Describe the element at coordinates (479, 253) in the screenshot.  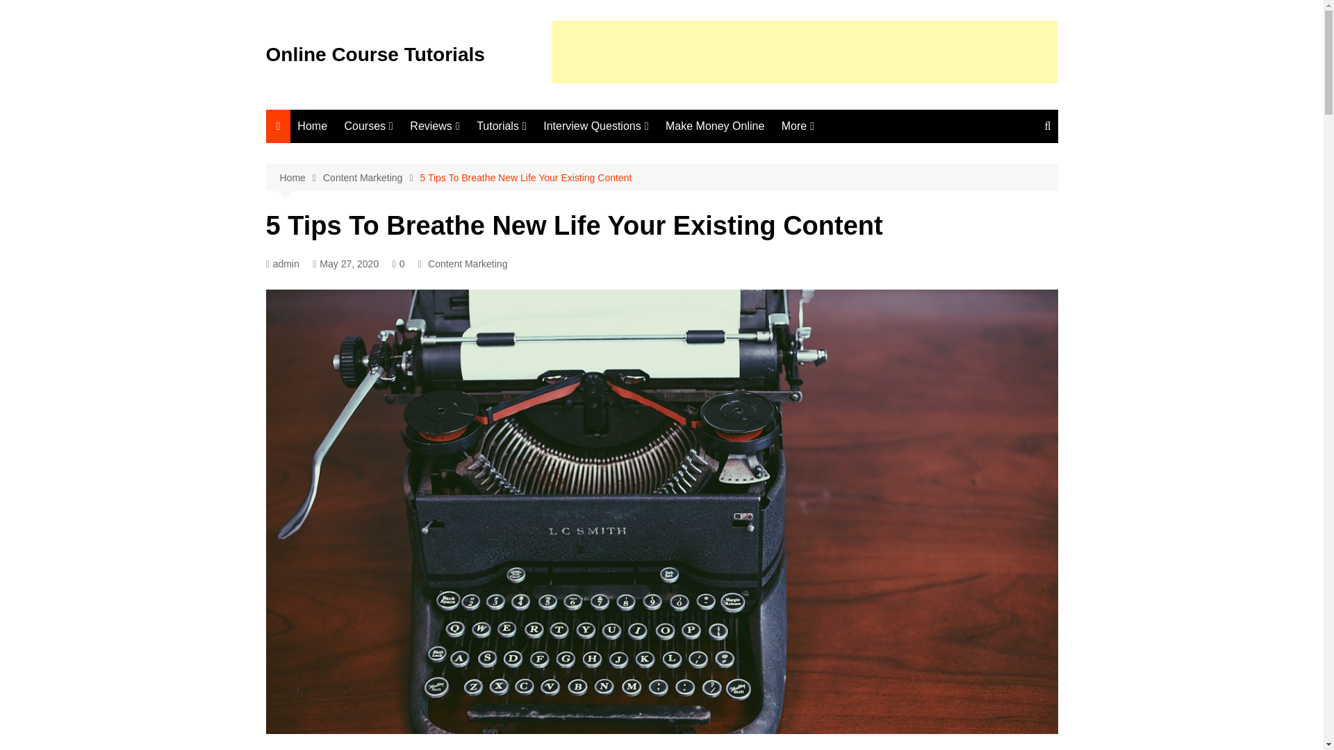
I see `Udacity Enterprise Security Nanodegree Review` at that location.